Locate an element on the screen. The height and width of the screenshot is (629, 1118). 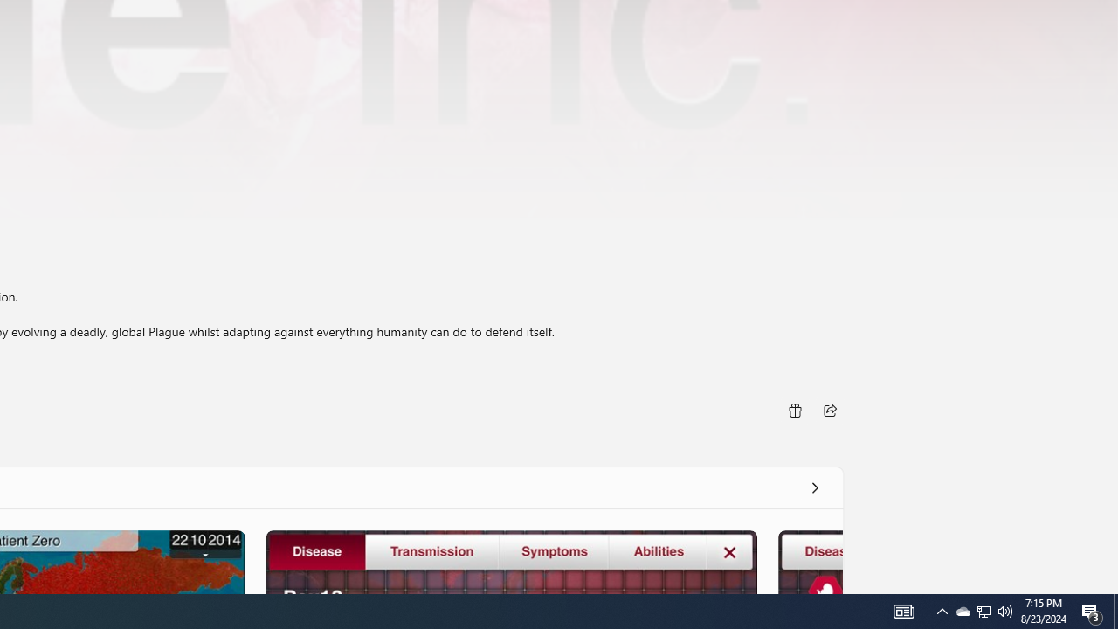
Share is located at coordinates (830, 409).